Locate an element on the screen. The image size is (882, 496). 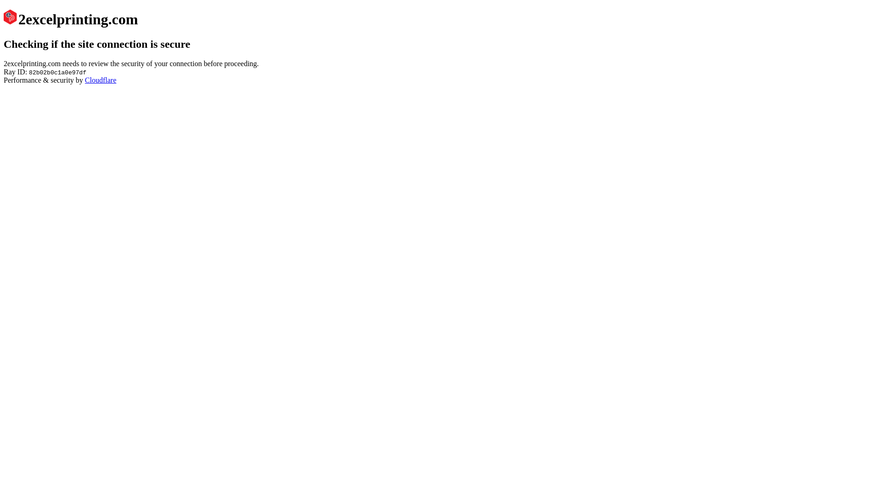
Cloudflare is located at coordinates (101, 80).